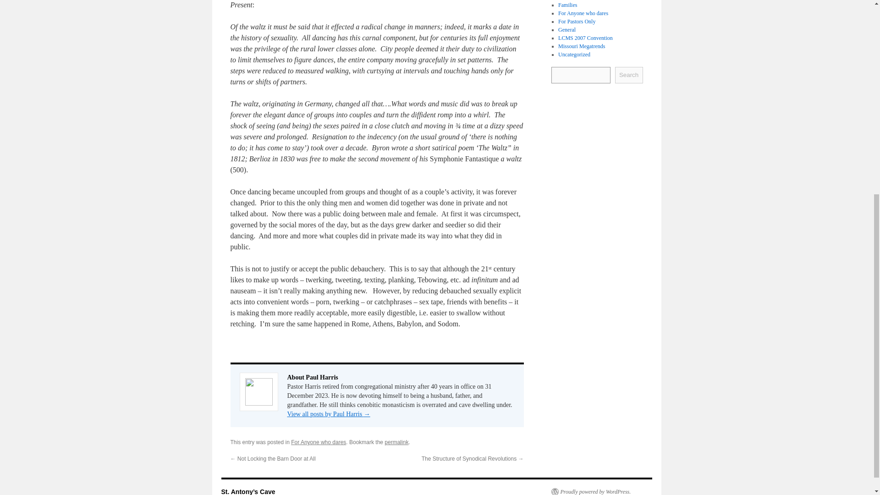 This screenshot has height=495, width=880. Describe the element at coordinates (567, 5) in the screenshot. I see `Families` at that location.